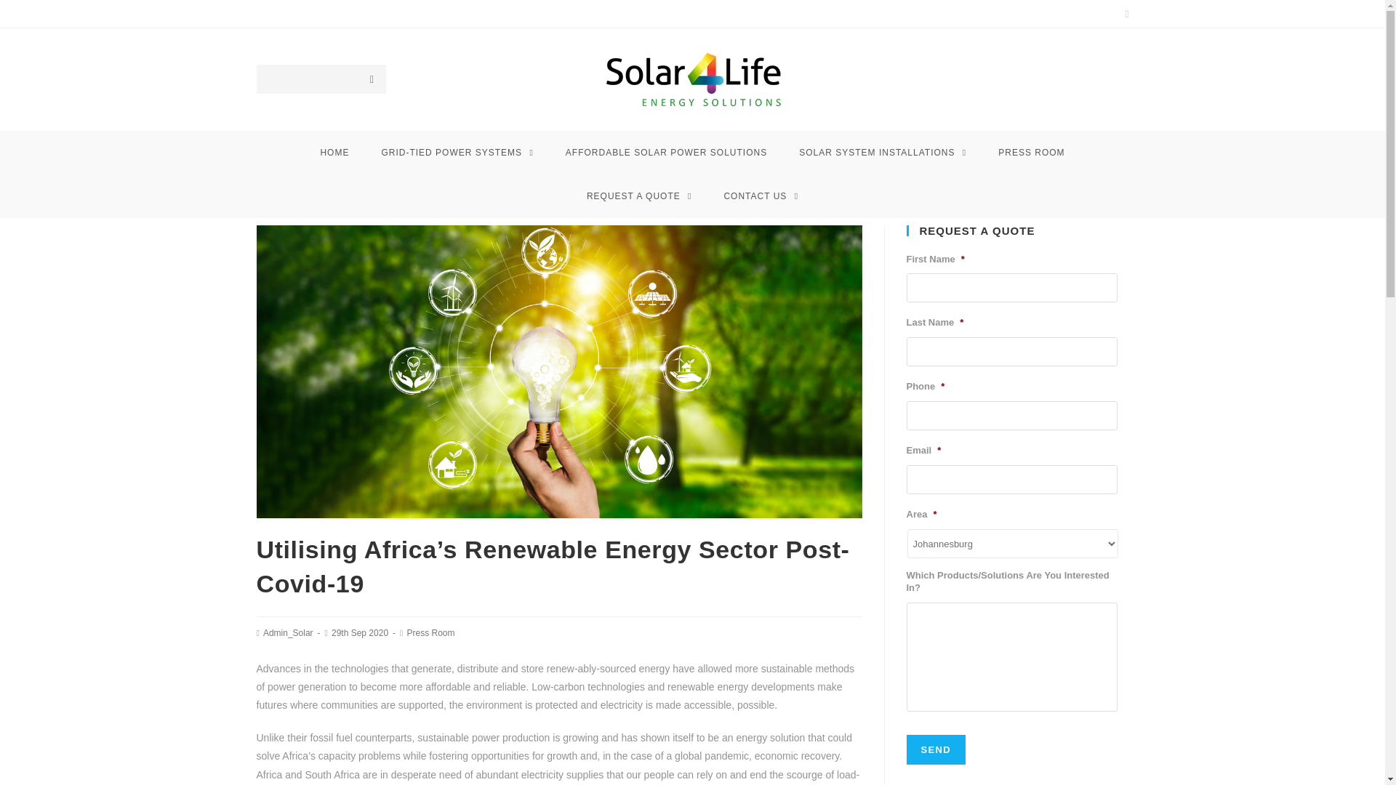 The width and height of the screenshot is (1396, 785). Describe the element at coordinates (457, 153) in the screenshot. I see `GRID-TIED POWER SYSTEMS` at that location.